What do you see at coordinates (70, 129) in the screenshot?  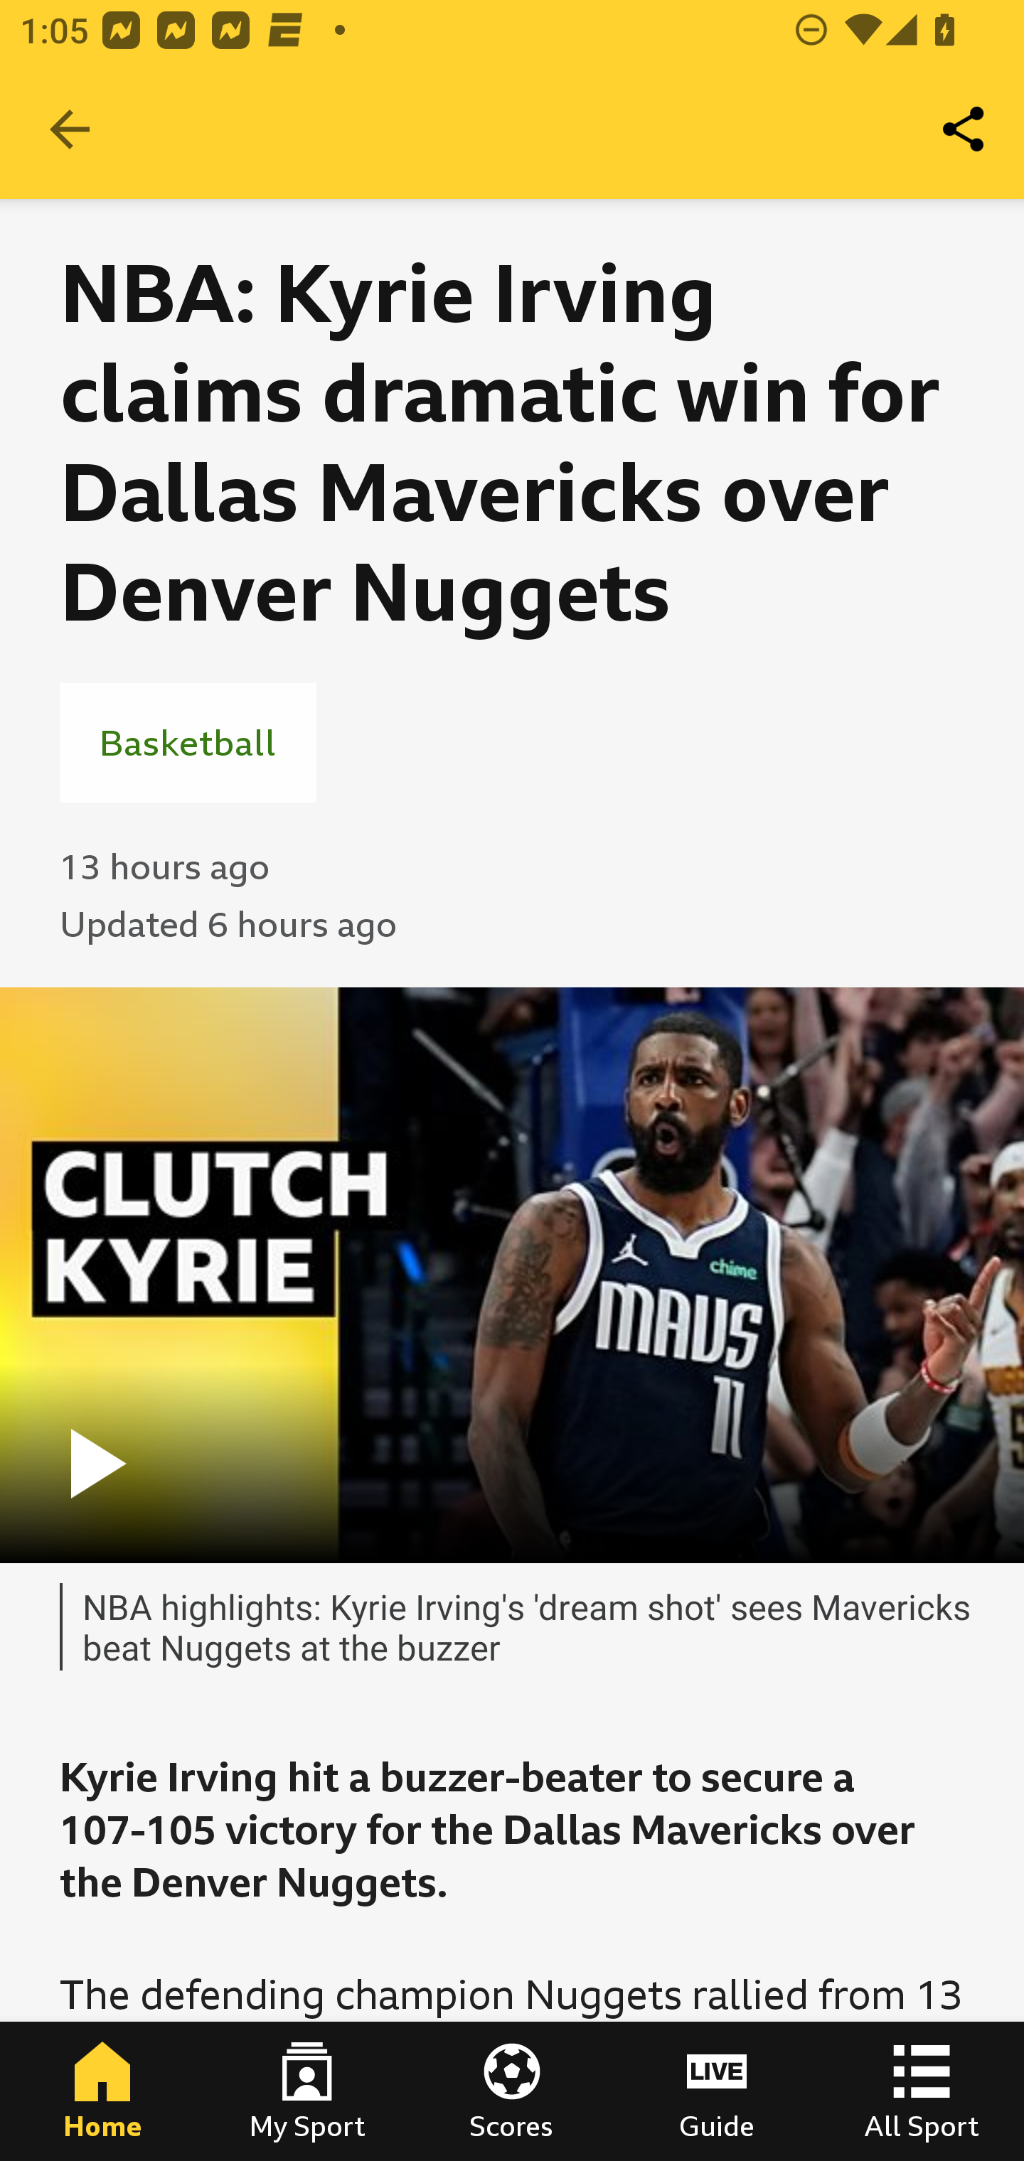 I see `Navigate up` at bounding box center [70, 129].